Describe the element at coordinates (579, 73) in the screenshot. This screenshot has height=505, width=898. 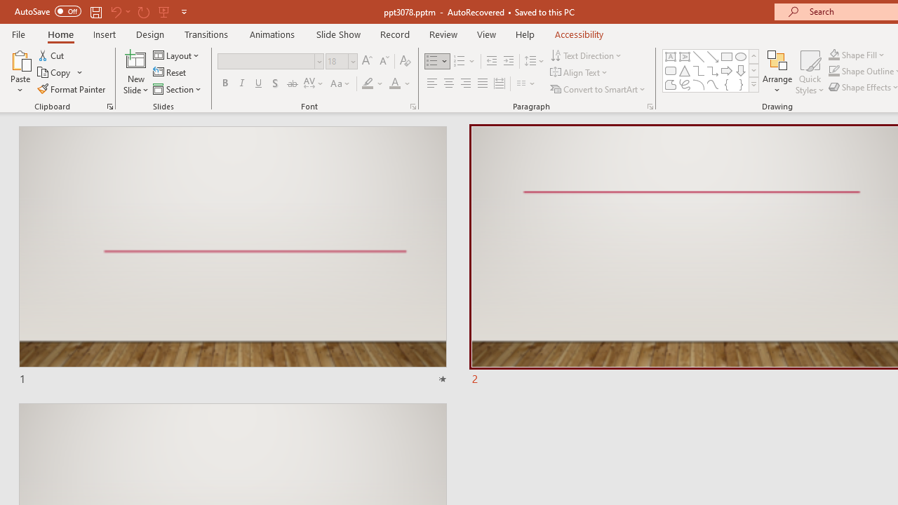
I see `Align Text` at that location.